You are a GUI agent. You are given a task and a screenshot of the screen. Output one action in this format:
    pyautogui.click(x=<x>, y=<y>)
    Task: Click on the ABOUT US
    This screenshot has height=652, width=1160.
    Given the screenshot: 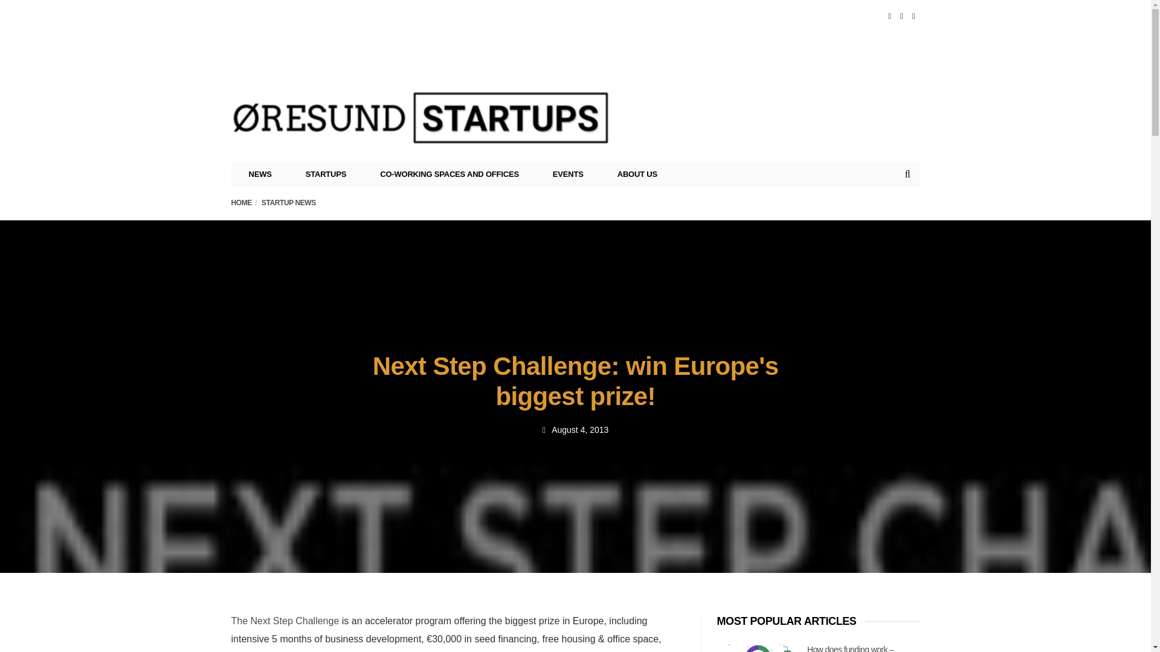 What is the action you would take?
    pyautogui.click(x=637, y=174)
    